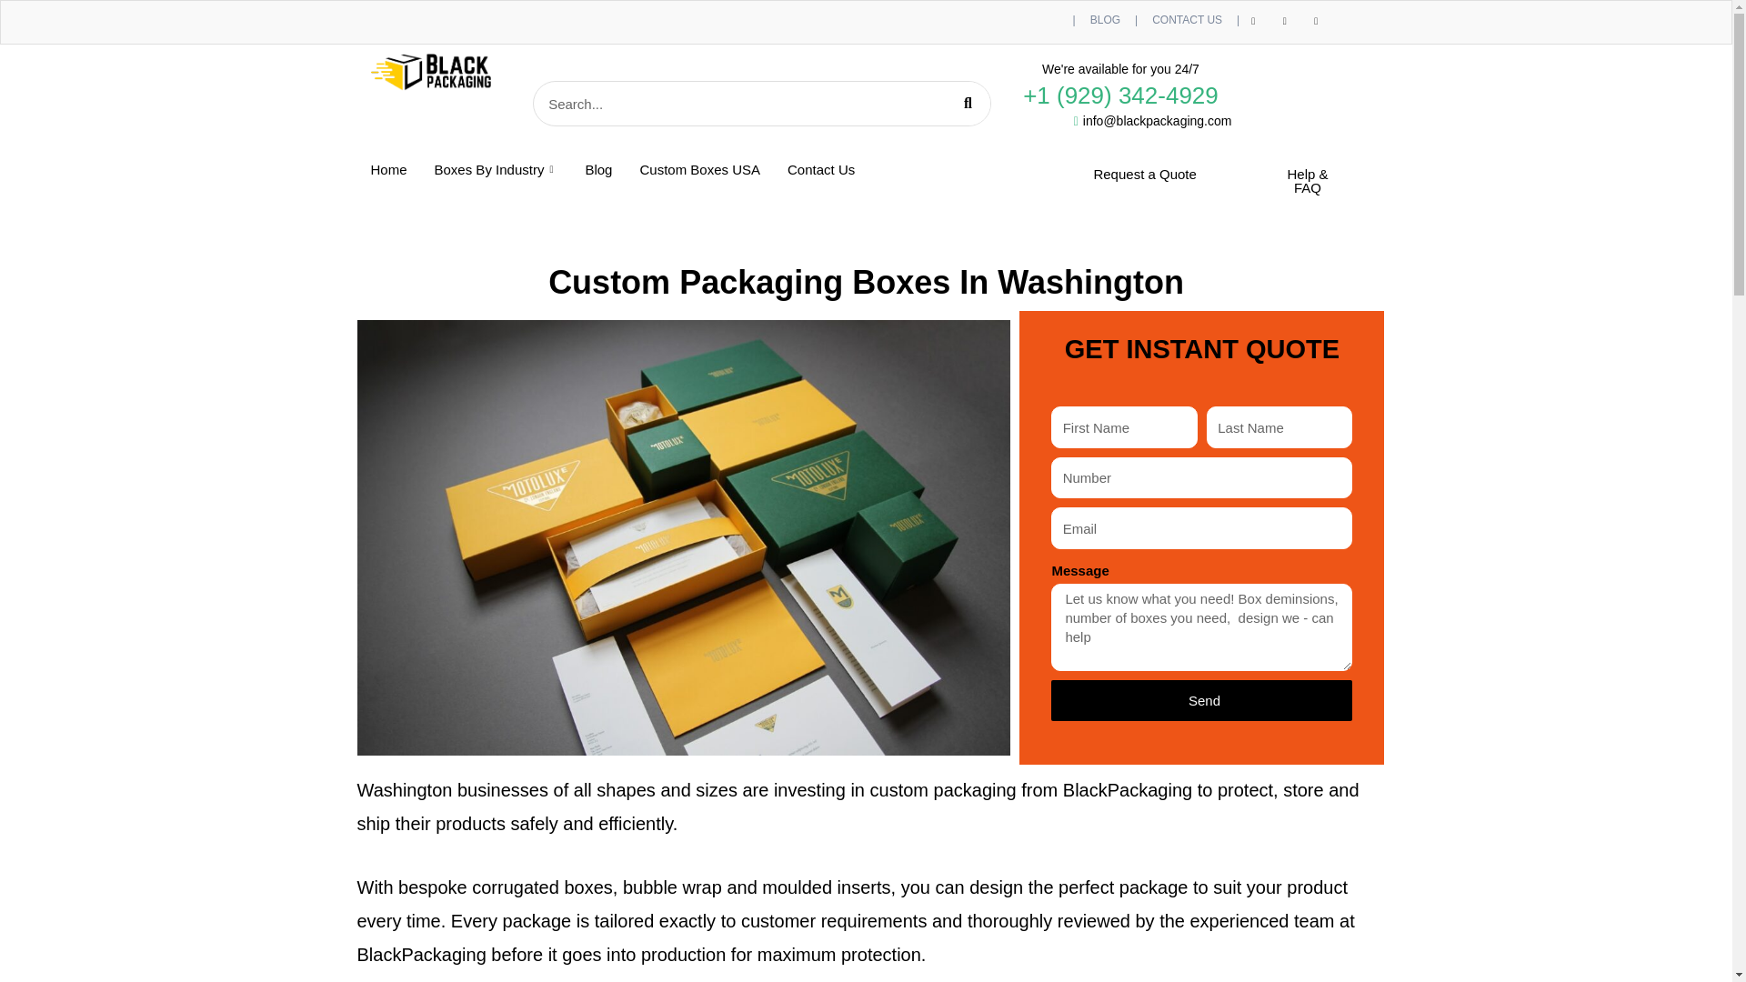 The width and height of the screenshot is (1746, 982). Describe the element at coordinates (387, 169) in the screenshot. I see `Home` at that location.